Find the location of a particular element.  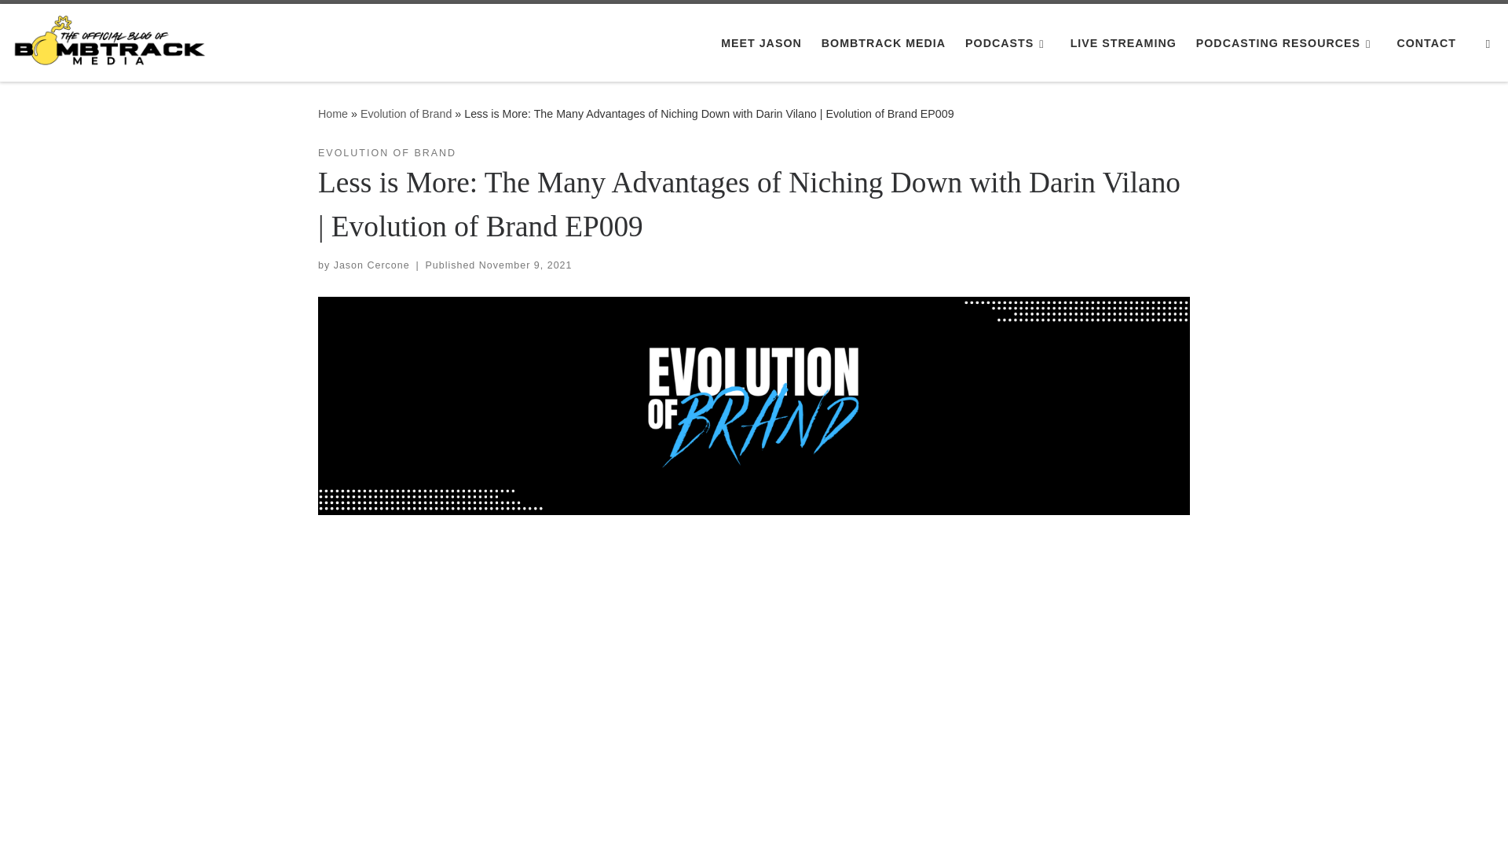

LIVE STREAMING is located at coordinates (1122, 42).